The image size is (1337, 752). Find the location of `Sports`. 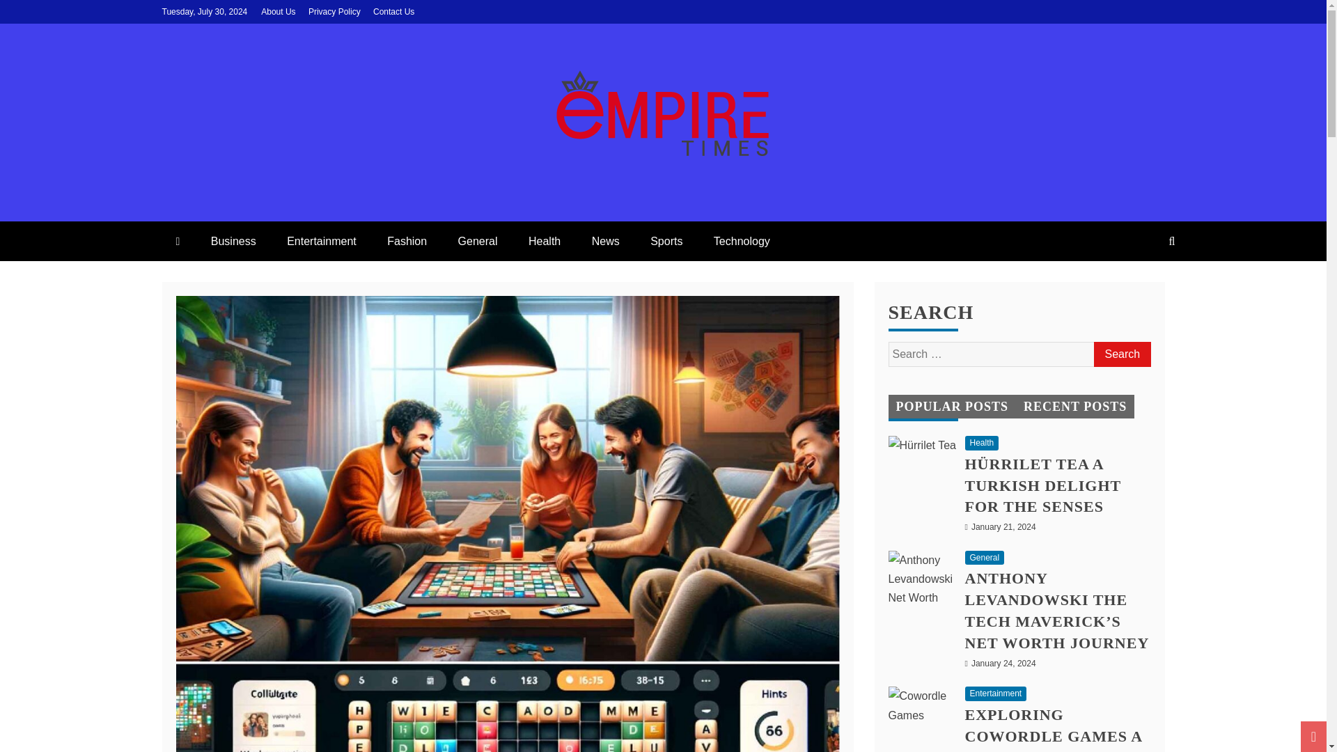

Sports is located at coordinates (666, 241).